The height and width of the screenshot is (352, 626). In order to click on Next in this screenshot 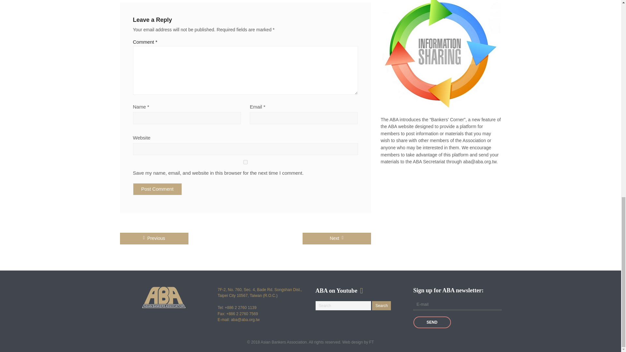, I will do `click(336, 238)`.